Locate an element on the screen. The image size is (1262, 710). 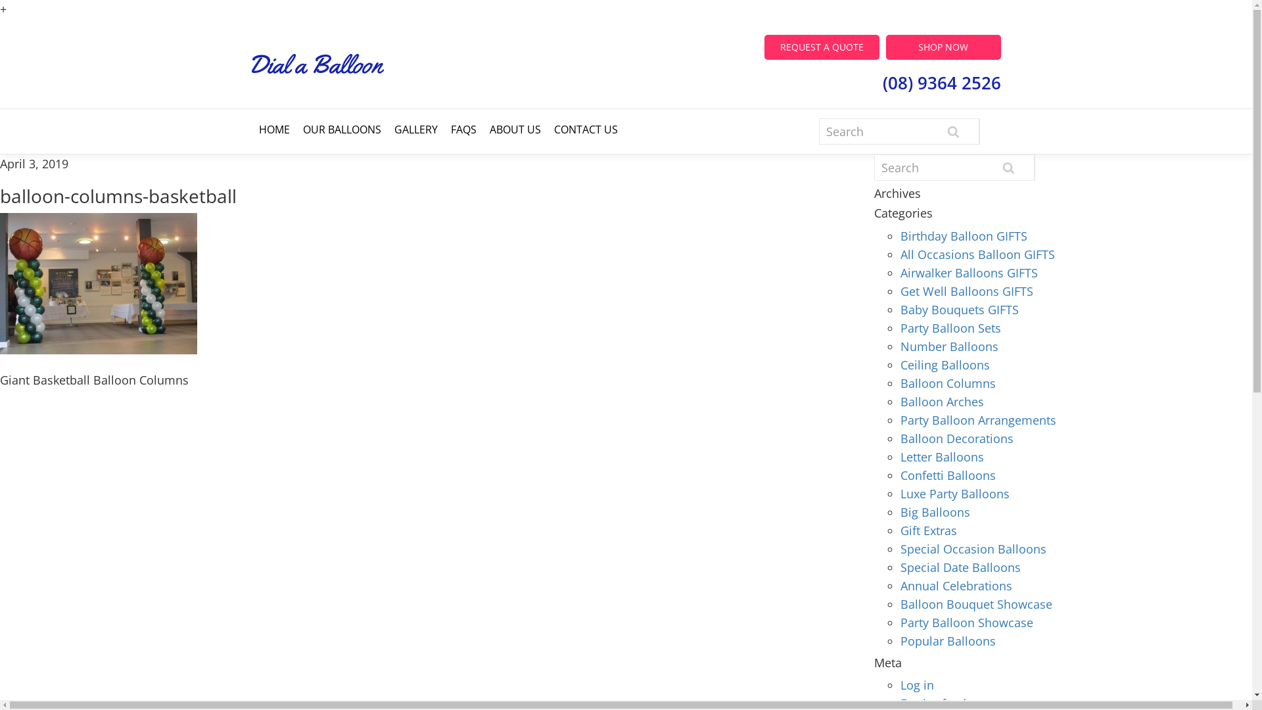
Get Well Balloons GIFTS is located at coordinates (967, 291).